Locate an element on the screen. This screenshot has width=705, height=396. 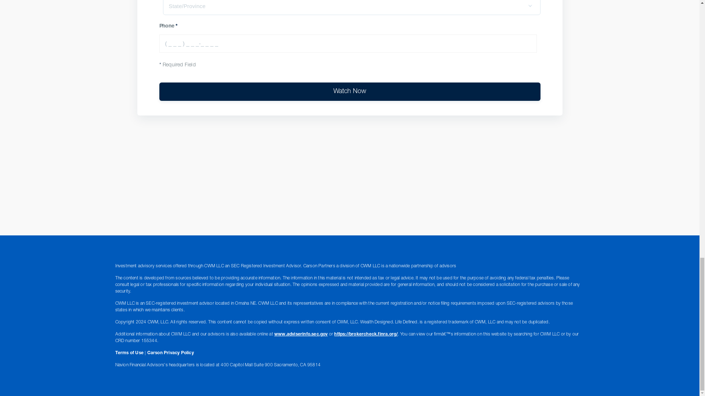
www.adviserinfo.sec.gov is located at coordinates (301, 334).